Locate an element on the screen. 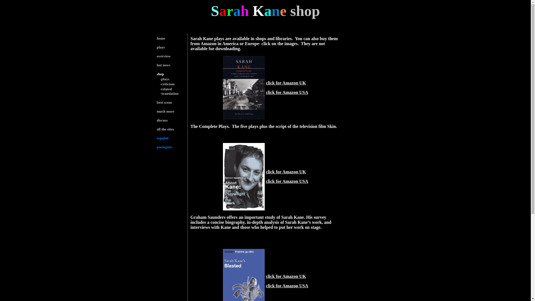 Image resolution: width=535 pixels, height=301 pixels. best scene is located at coordinates (164, 102).